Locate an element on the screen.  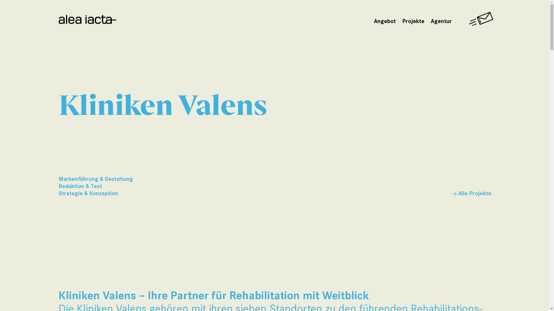
Alle Projekte is located at coordinates (471, 194).